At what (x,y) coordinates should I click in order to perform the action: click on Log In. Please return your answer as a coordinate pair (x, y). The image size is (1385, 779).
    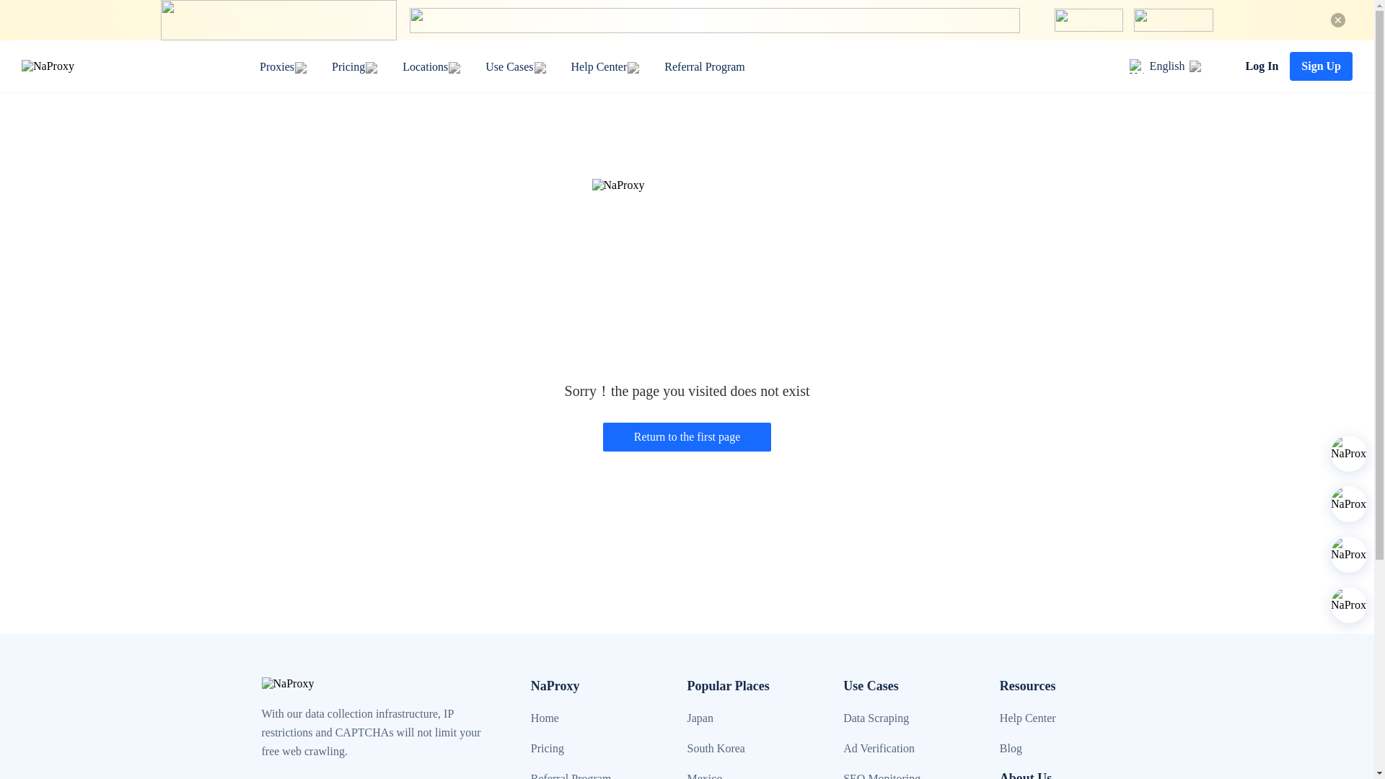
    Looking at the image, I should click on (1261, 66).